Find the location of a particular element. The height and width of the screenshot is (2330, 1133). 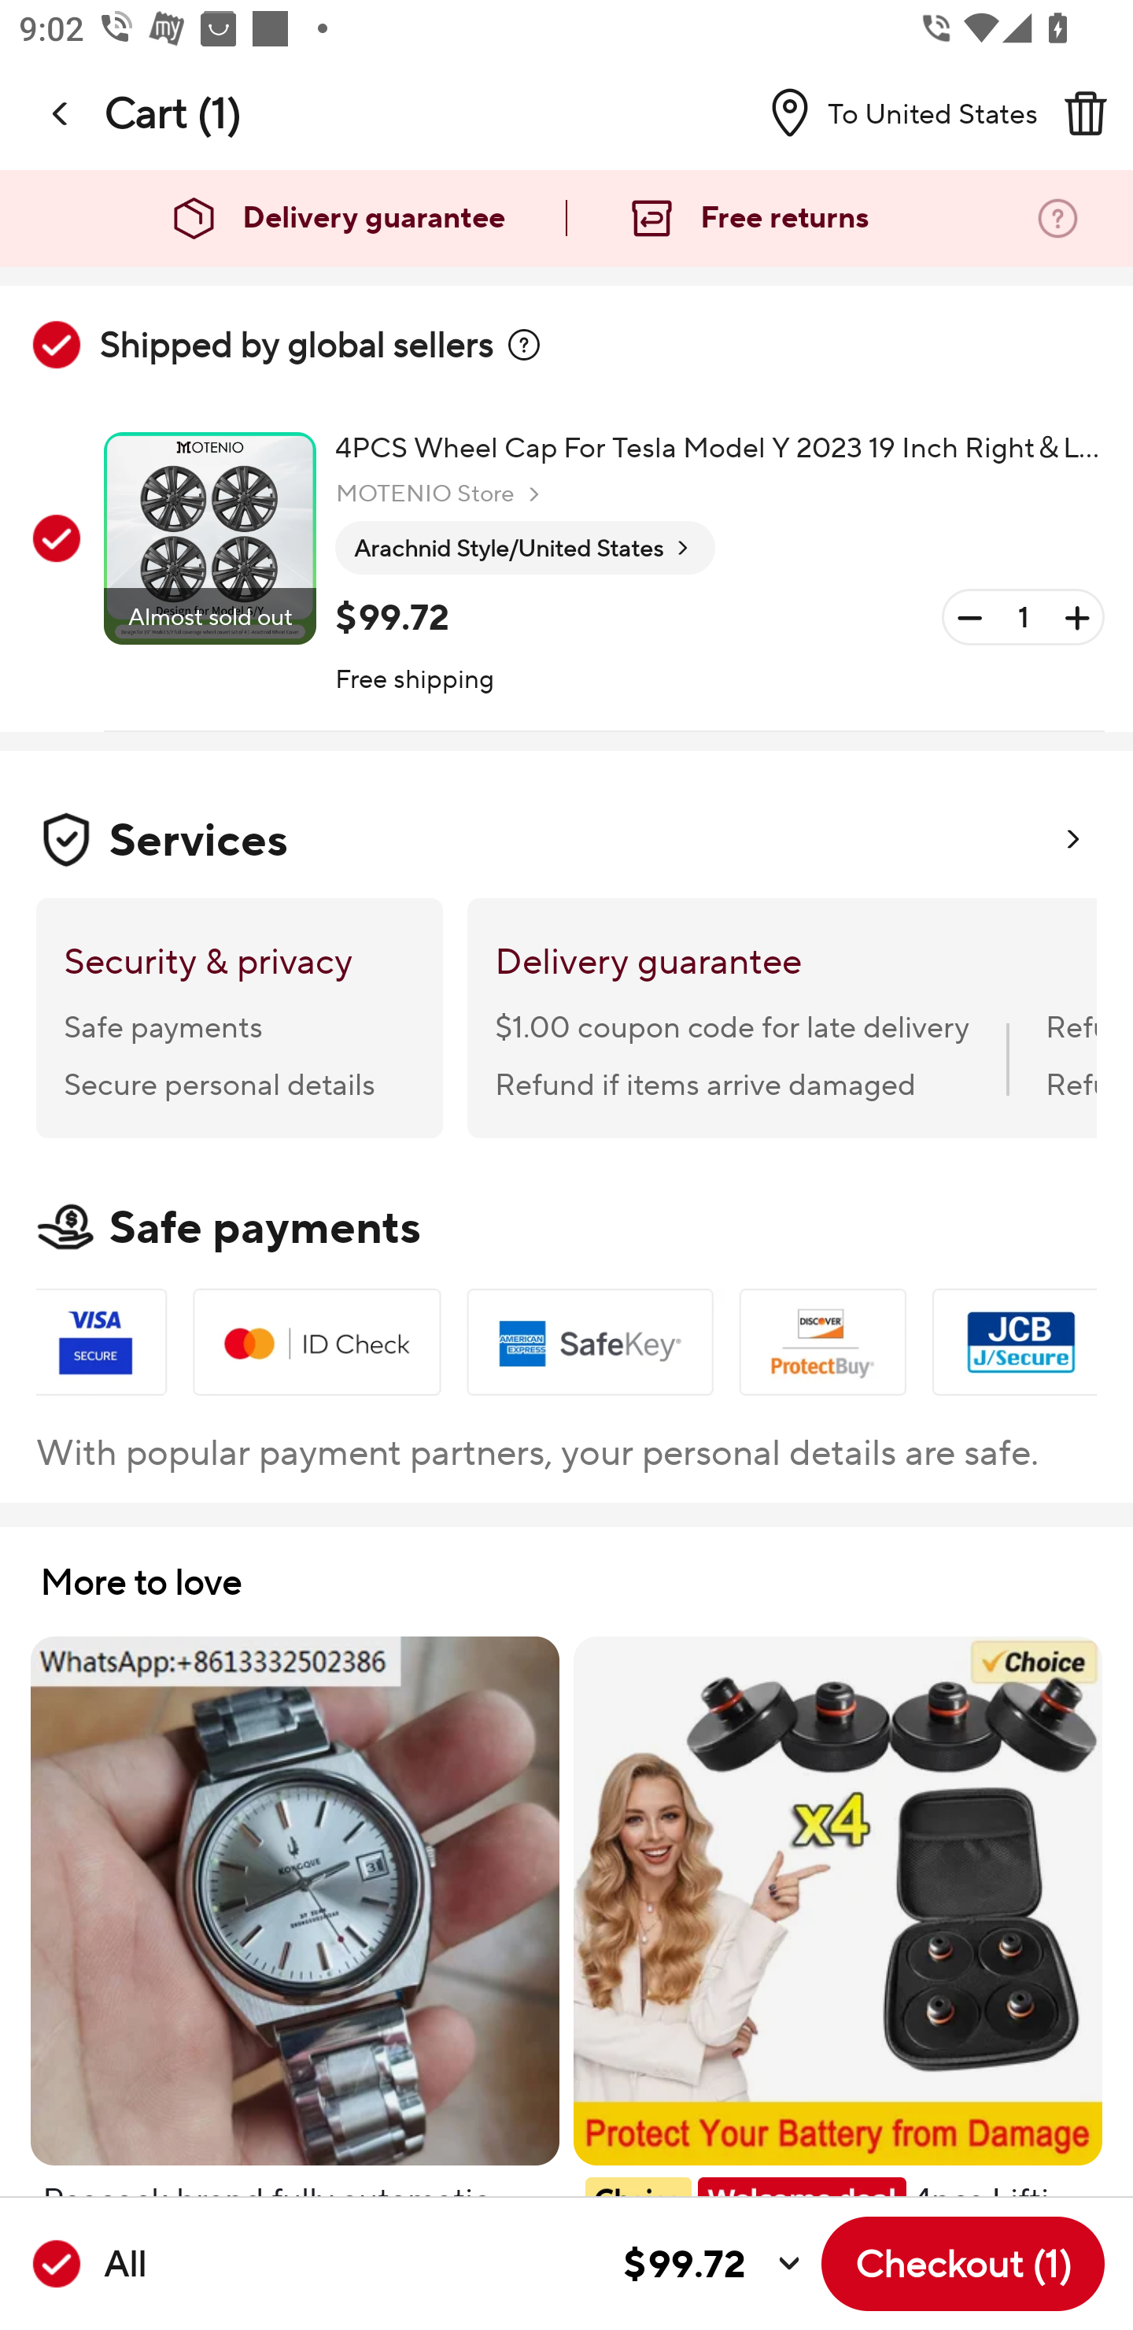

Checkout (1) is located at coordinates (963, 2263).